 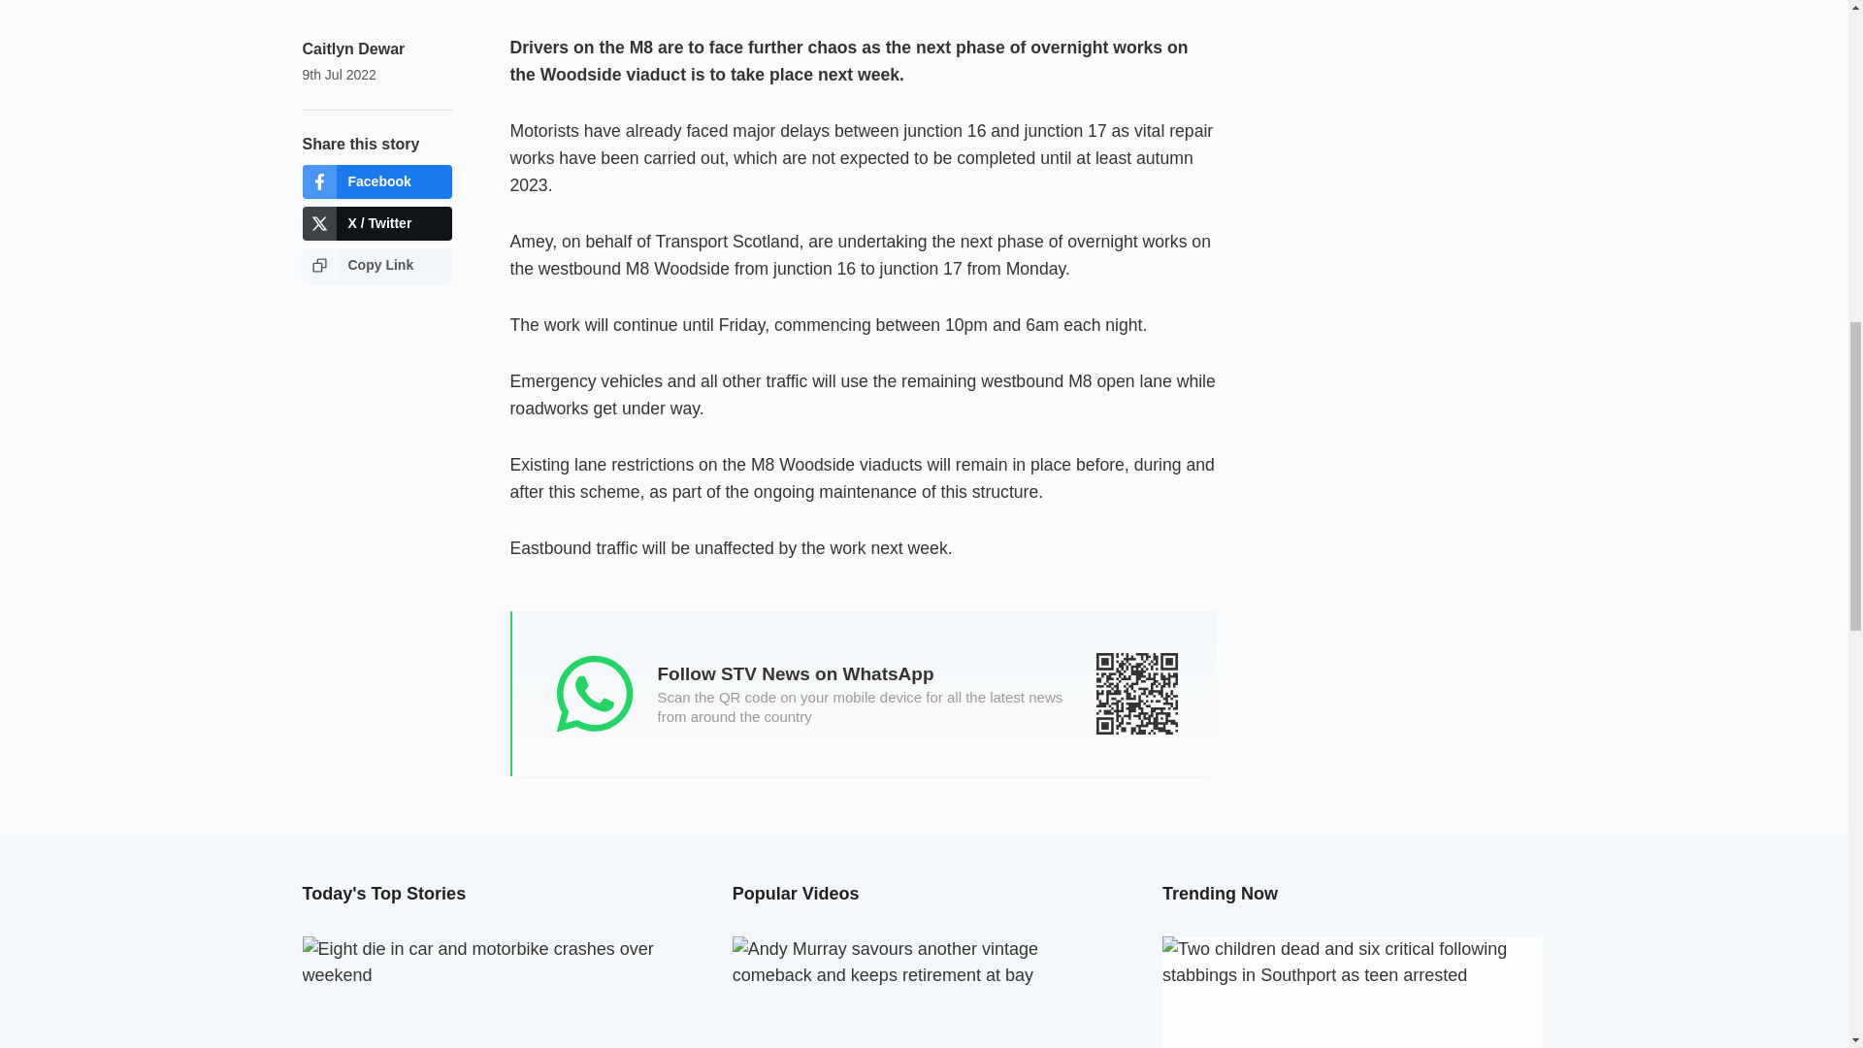 What do you see at coordinates (353, 49) in the screenshot?
I see `Caitlyn Dewar` at bounding box center [353, 49].